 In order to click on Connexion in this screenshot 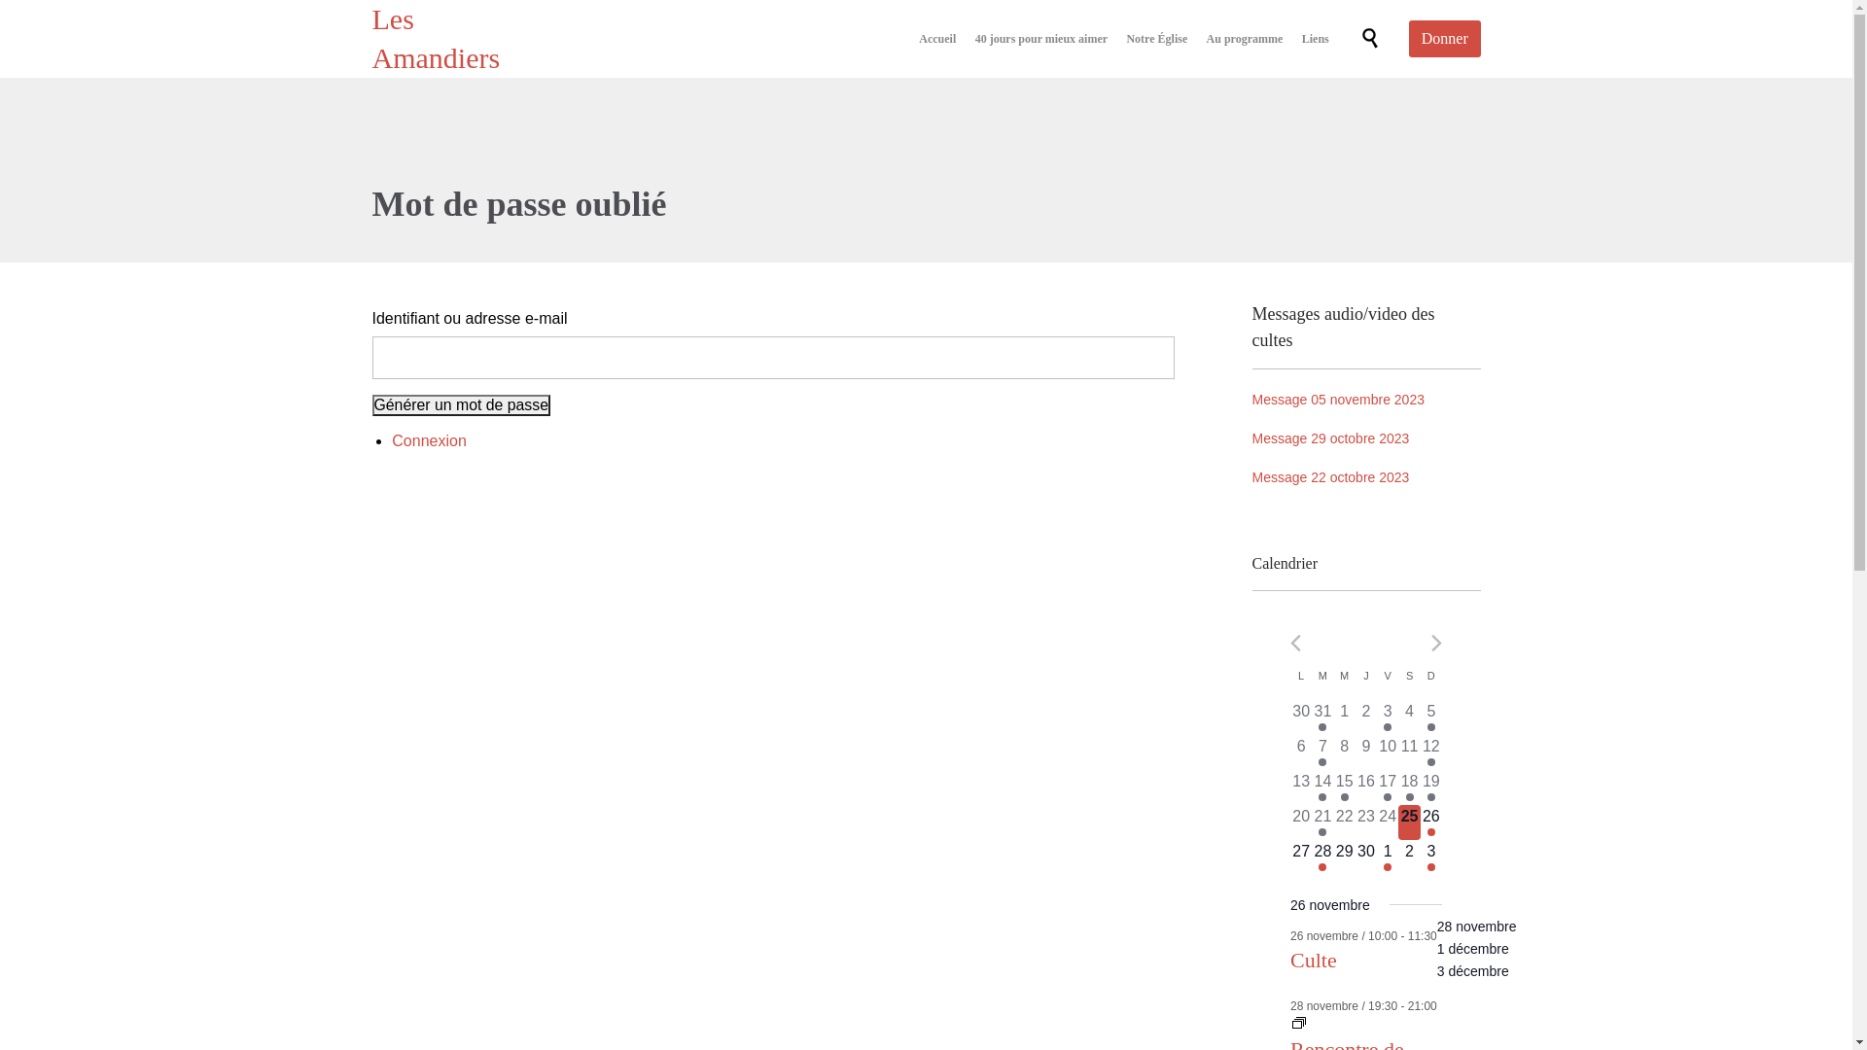, I will do `click(430, 441)`.